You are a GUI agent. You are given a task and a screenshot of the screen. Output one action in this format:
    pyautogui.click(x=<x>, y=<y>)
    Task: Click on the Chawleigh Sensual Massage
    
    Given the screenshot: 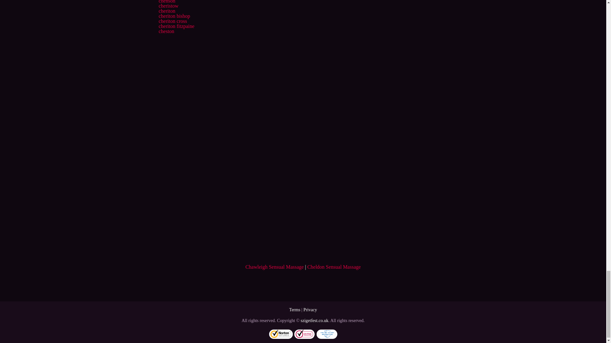 What is the action you would take?
    pyautogui.click(x=274, y=267)
    